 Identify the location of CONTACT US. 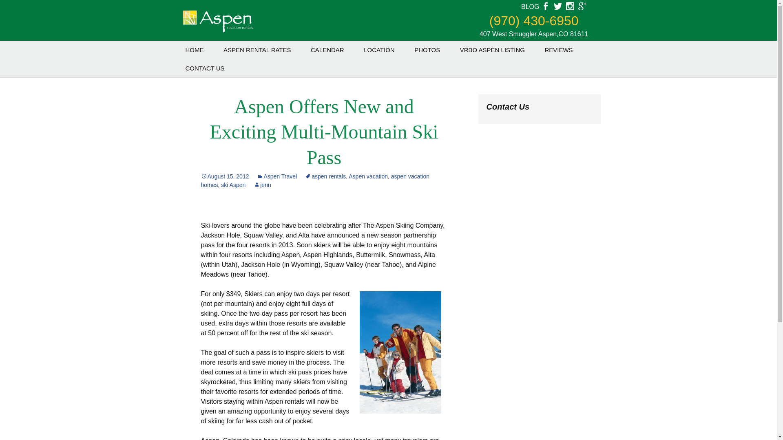
(205, 68).